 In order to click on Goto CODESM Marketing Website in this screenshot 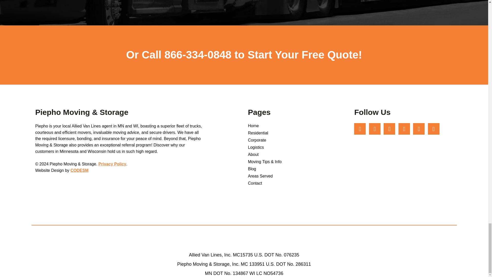, I will do `click(79, 170)`.